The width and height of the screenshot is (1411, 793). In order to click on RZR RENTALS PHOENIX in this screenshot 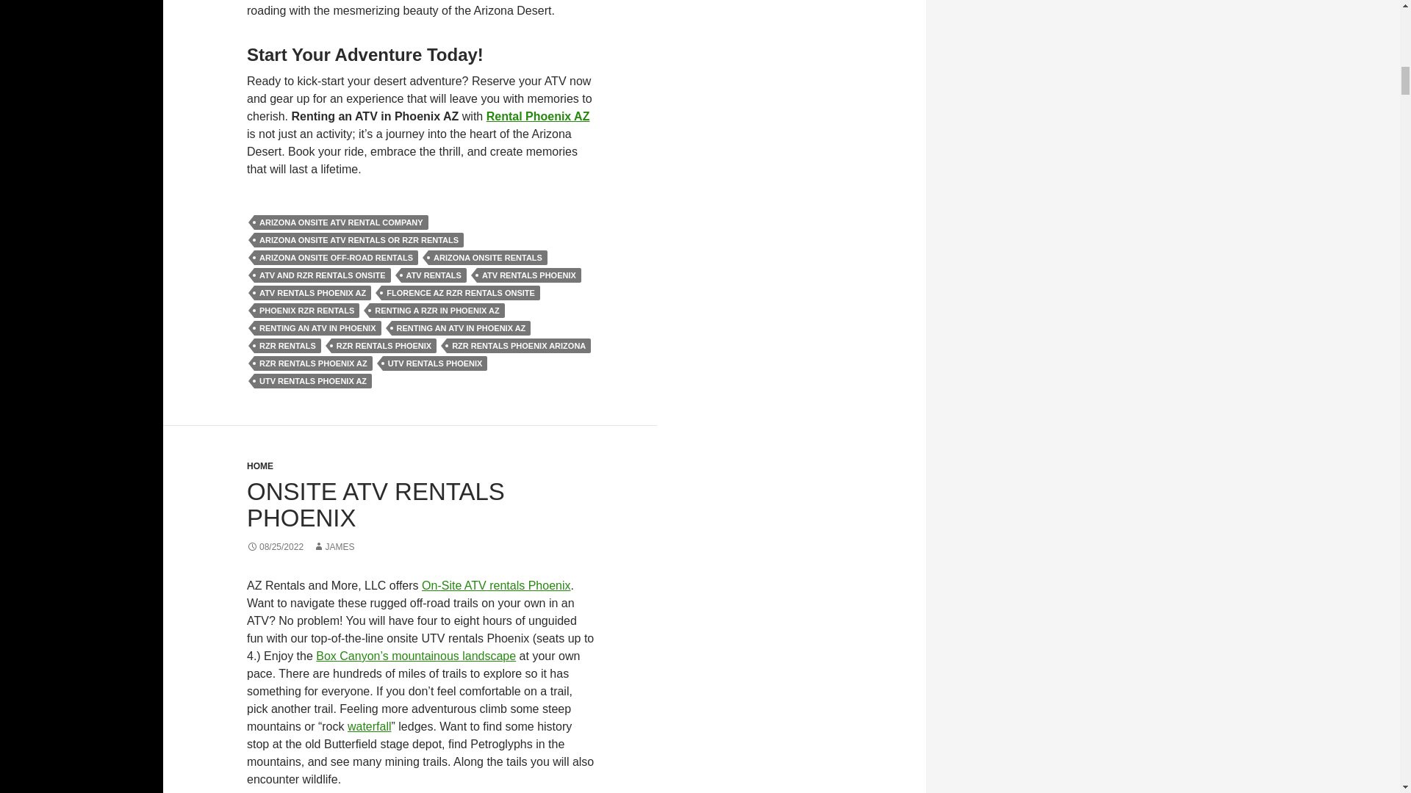, I will do `click(384, 345)`.